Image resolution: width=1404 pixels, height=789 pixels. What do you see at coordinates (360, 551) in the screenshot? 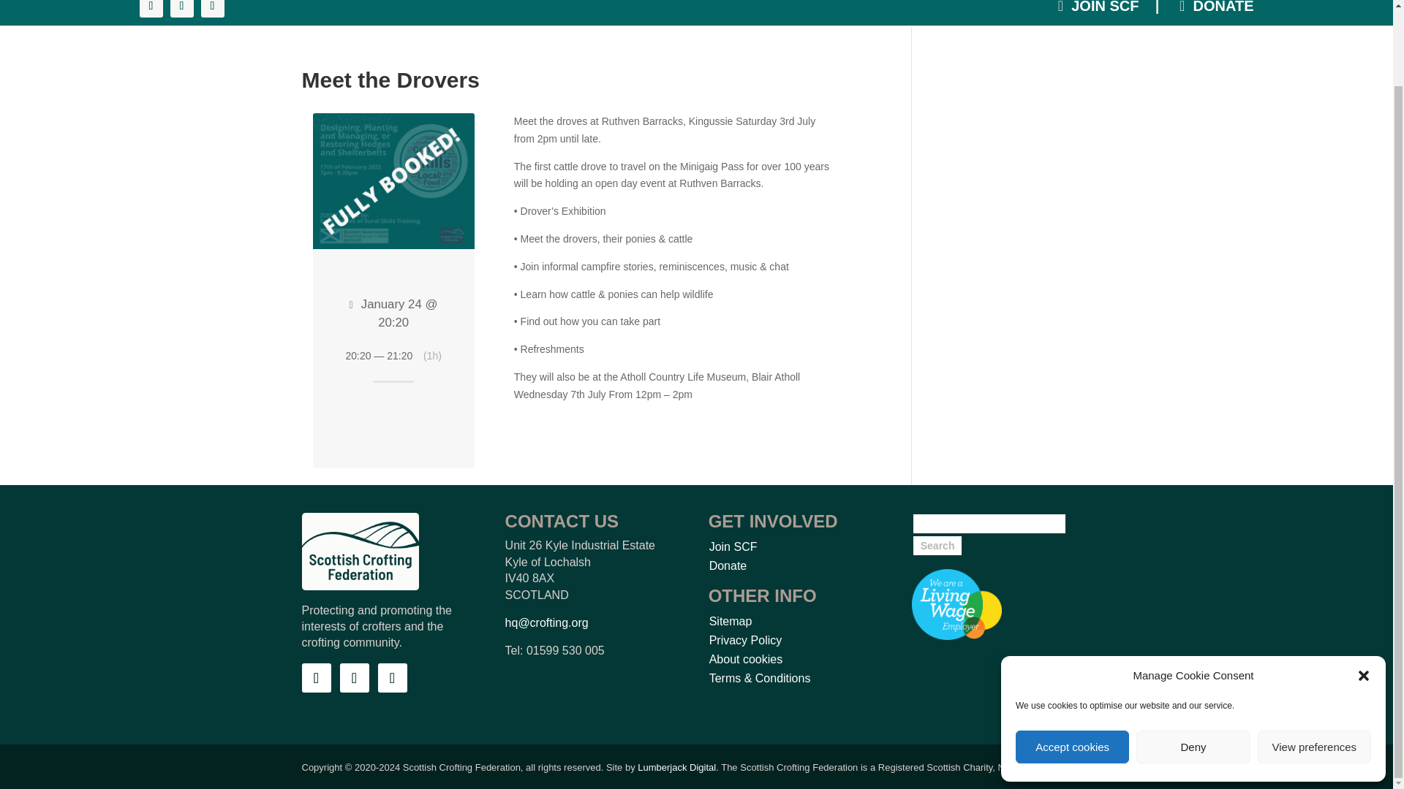
I see `SCF logo 150h white` at bounding box center [360, 551].